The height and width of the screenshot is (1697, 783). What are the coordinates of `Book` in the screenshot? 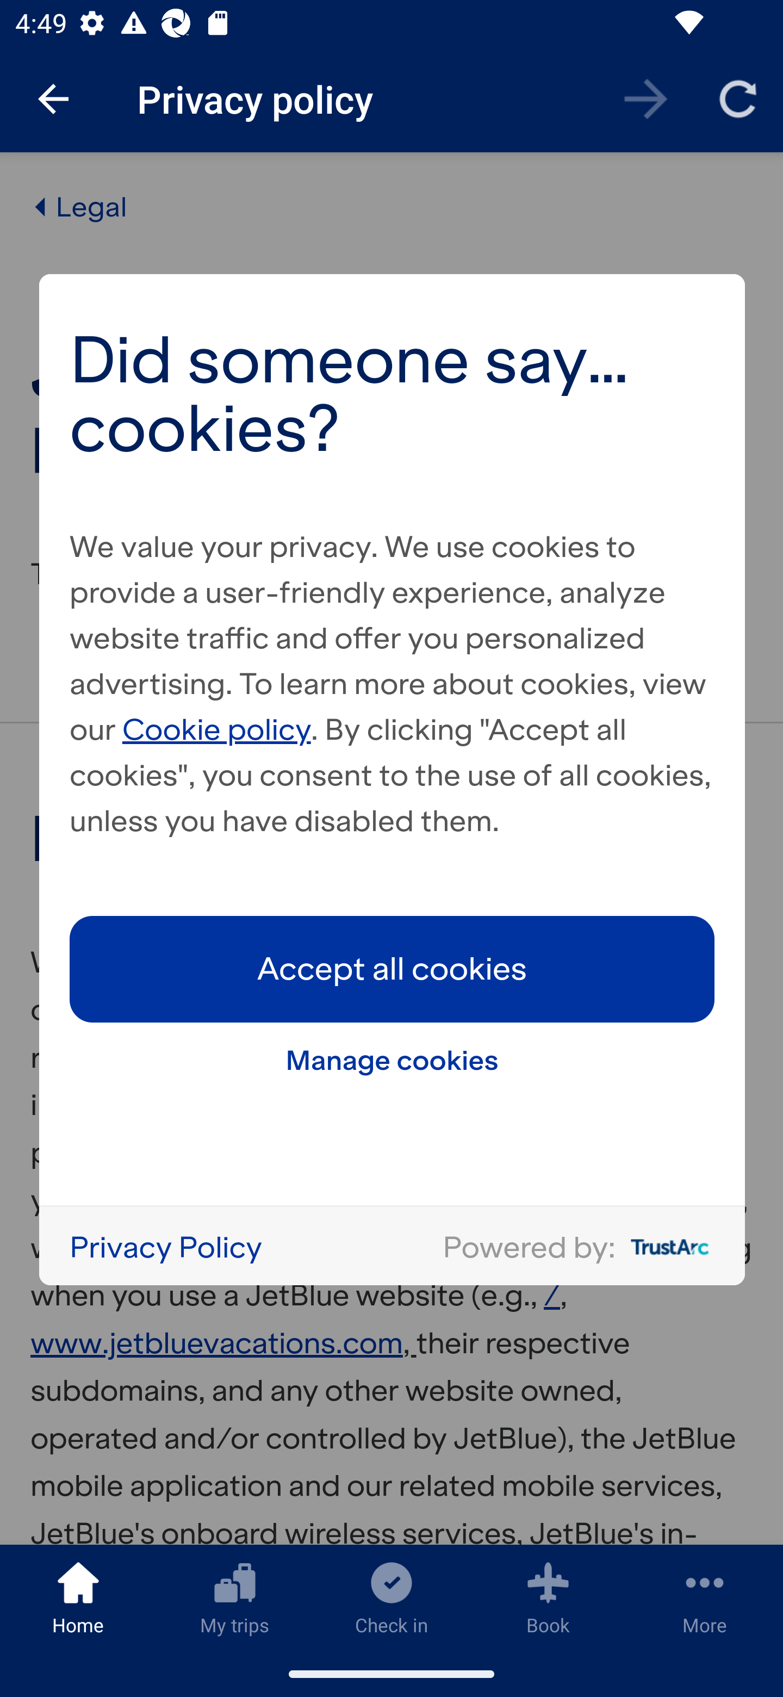 It's located at (548, 1597).